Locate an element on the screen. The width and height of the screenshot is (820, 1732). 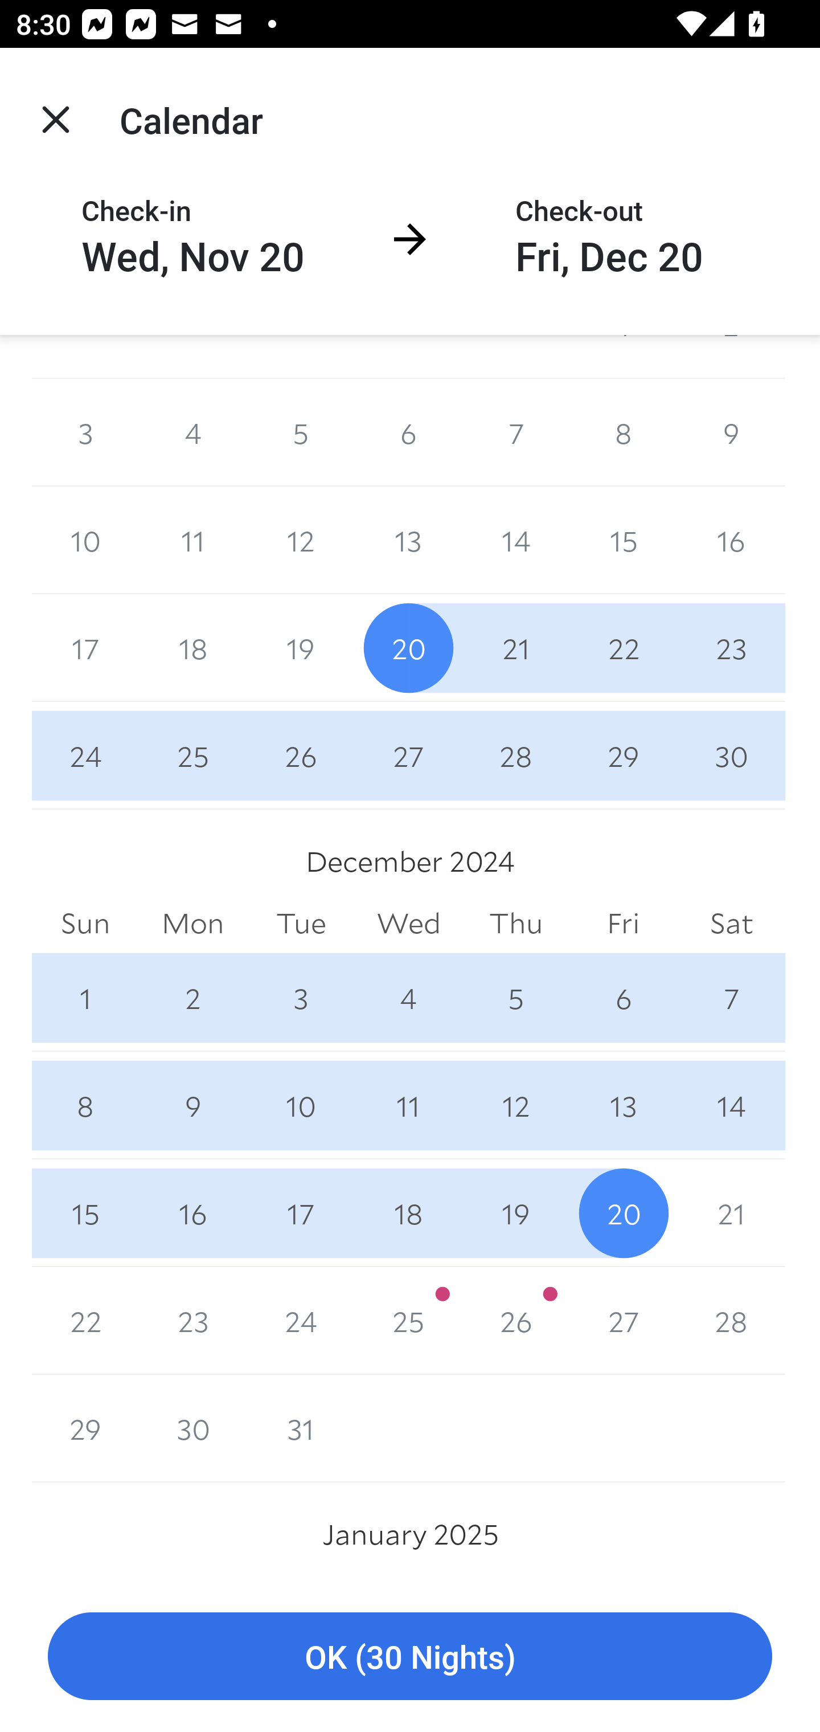
OK (30 Nights) is located at coordinates (410, 1657).